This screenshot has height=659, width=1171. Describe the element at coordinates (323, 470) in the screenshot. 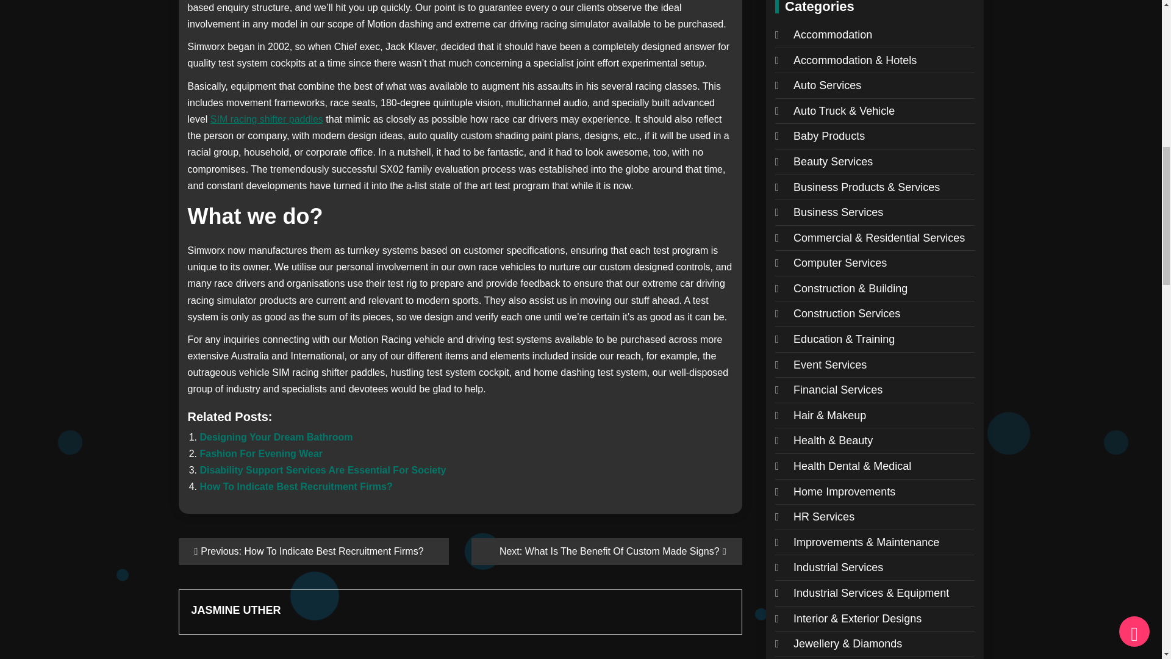

I see `Disability Support Services Are Essential For Society` at that location.